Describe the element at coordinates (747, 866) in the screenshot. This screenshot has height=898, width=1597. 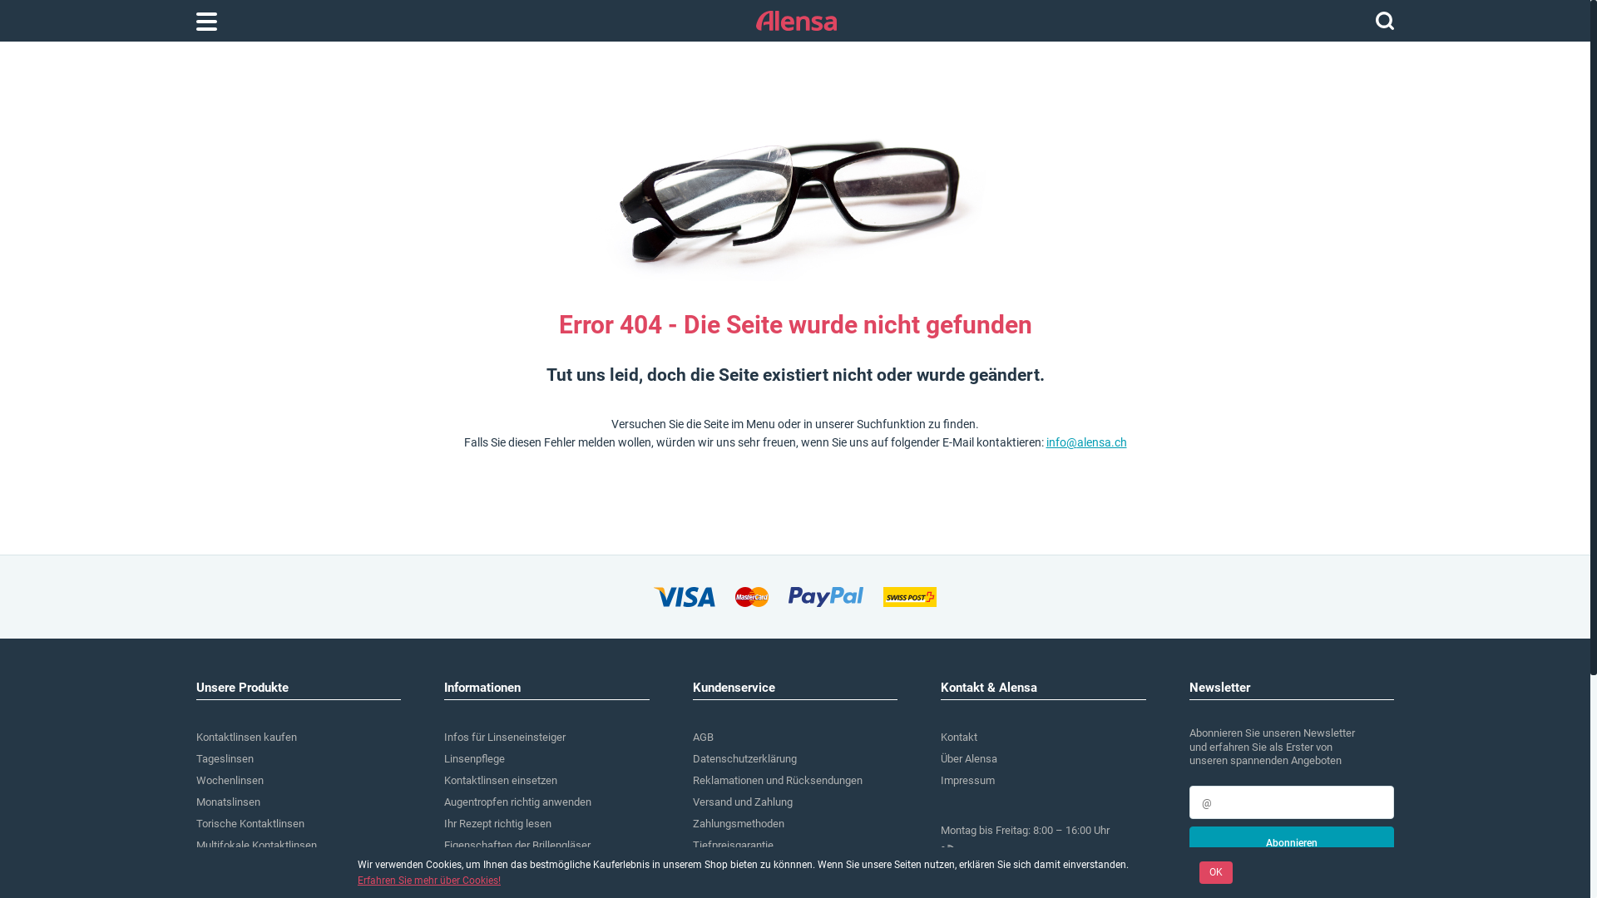
I see `FAQ zu Ihrer Bestellung` at that location.